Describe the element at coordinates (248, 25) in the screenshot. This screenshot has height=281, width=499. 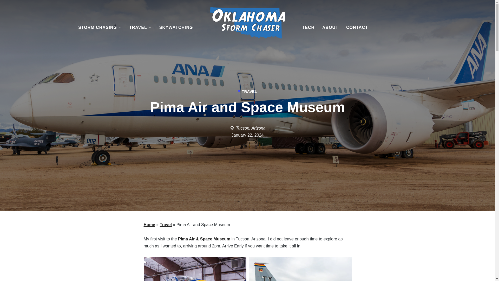
I see `Oklahoma Storm Chaser Ben Holcomb` at that location.